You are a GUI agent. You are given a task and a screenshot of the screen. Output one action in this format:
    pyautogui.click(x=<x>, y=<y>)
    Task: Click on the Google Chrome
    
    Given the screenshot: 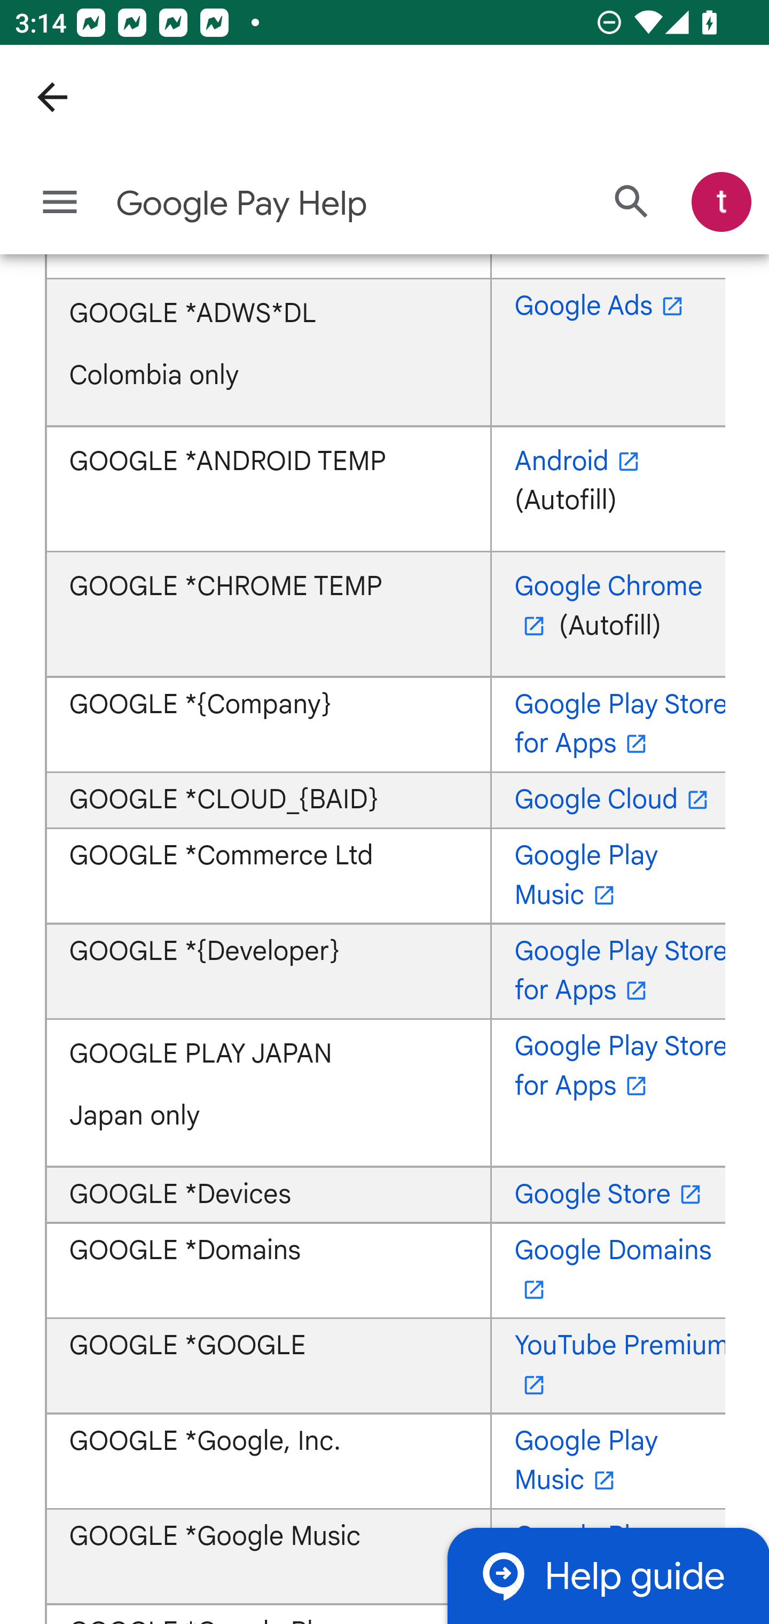 What is the action you would take?
    pyautogui.click(x=609, y=607)
    